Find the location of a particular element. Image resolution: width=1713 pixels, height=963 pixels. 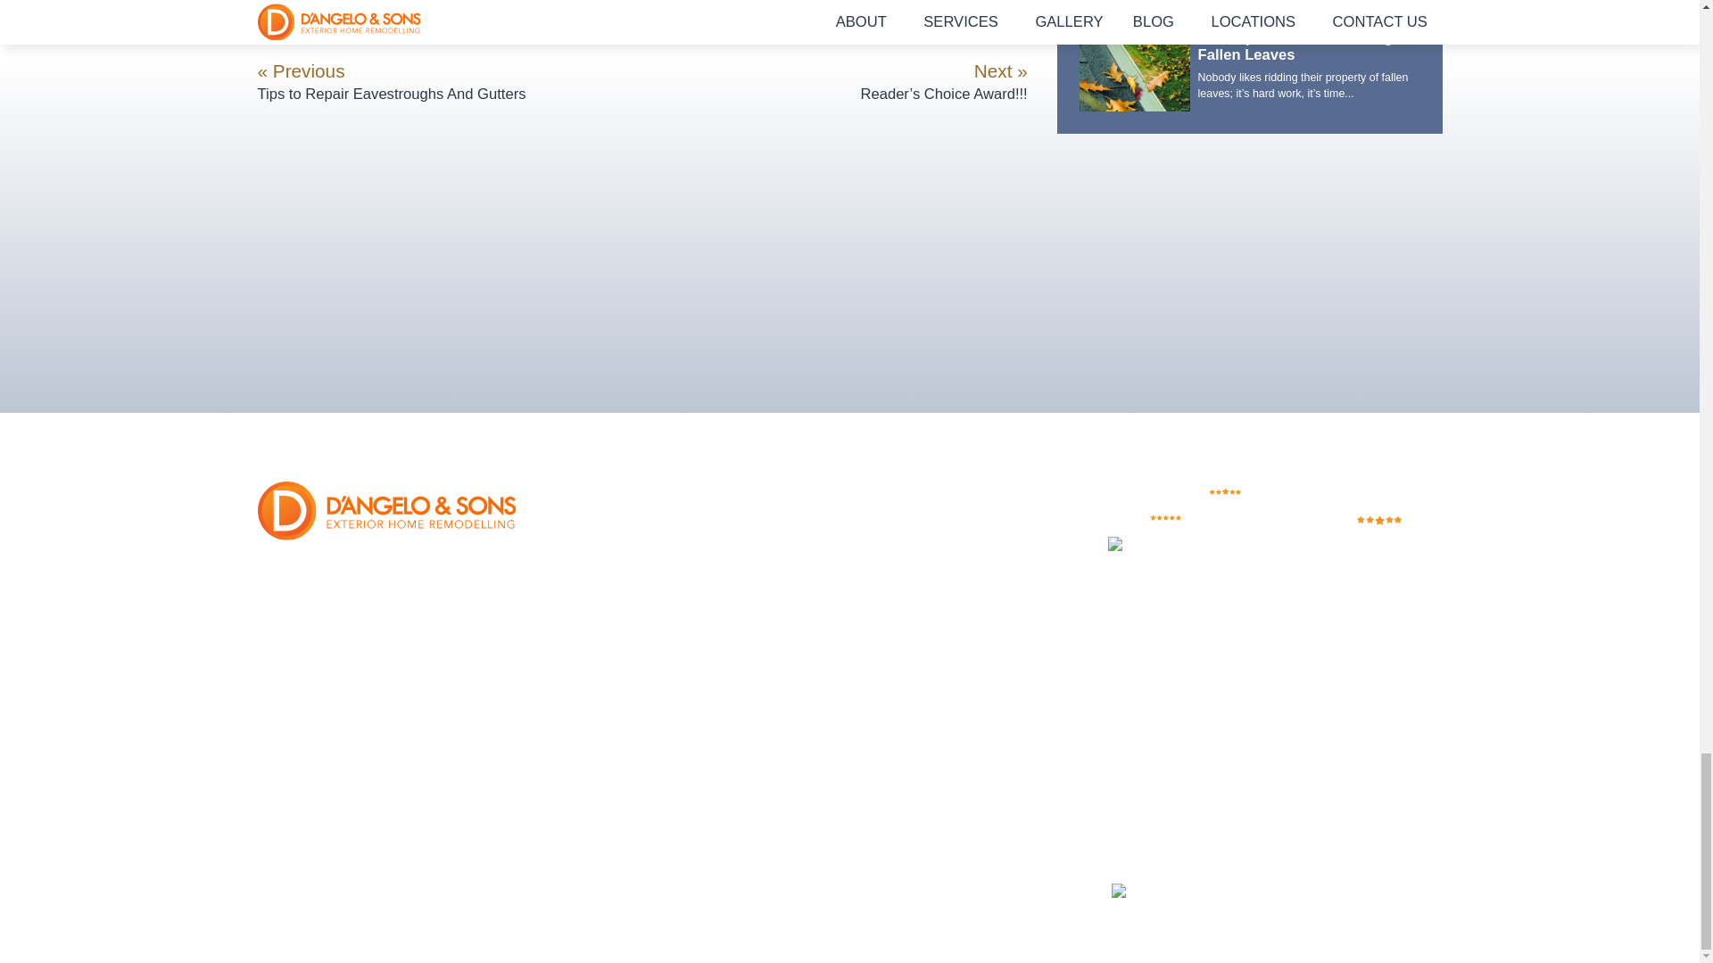

Address is located at coordinates (373, 563).